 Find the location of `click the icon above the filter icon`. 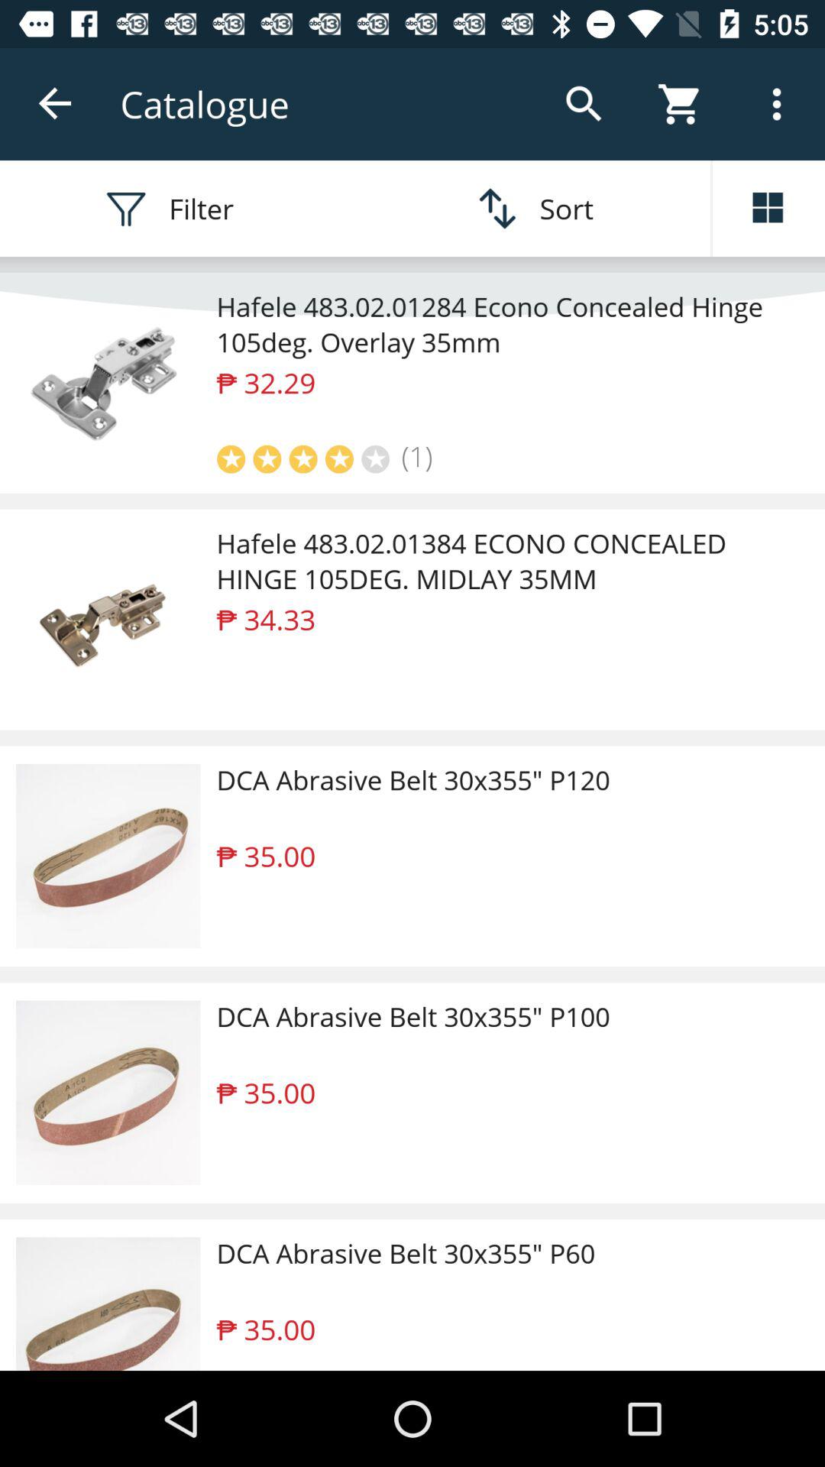

click the icon above the filter icon is located at coordinates (56, 104).